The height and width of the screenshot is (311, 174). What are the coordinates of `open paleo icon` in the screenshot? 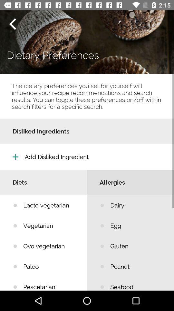 It's located at (50, 266).